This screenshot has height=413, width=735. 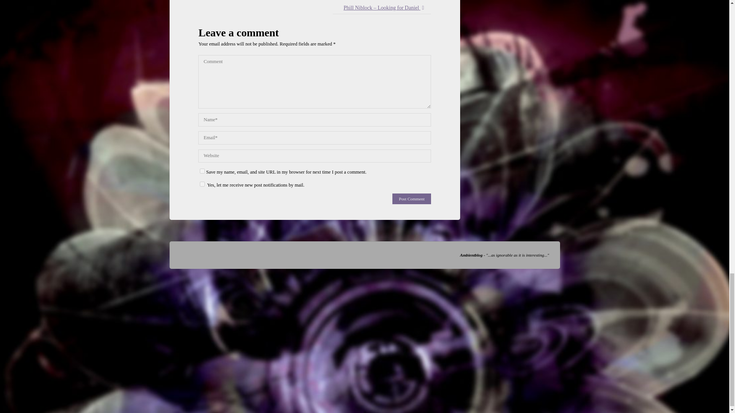 What do you see at coordinates (202, 171) in the screenshot?
I see `yes` at bounding box center [202, 171].